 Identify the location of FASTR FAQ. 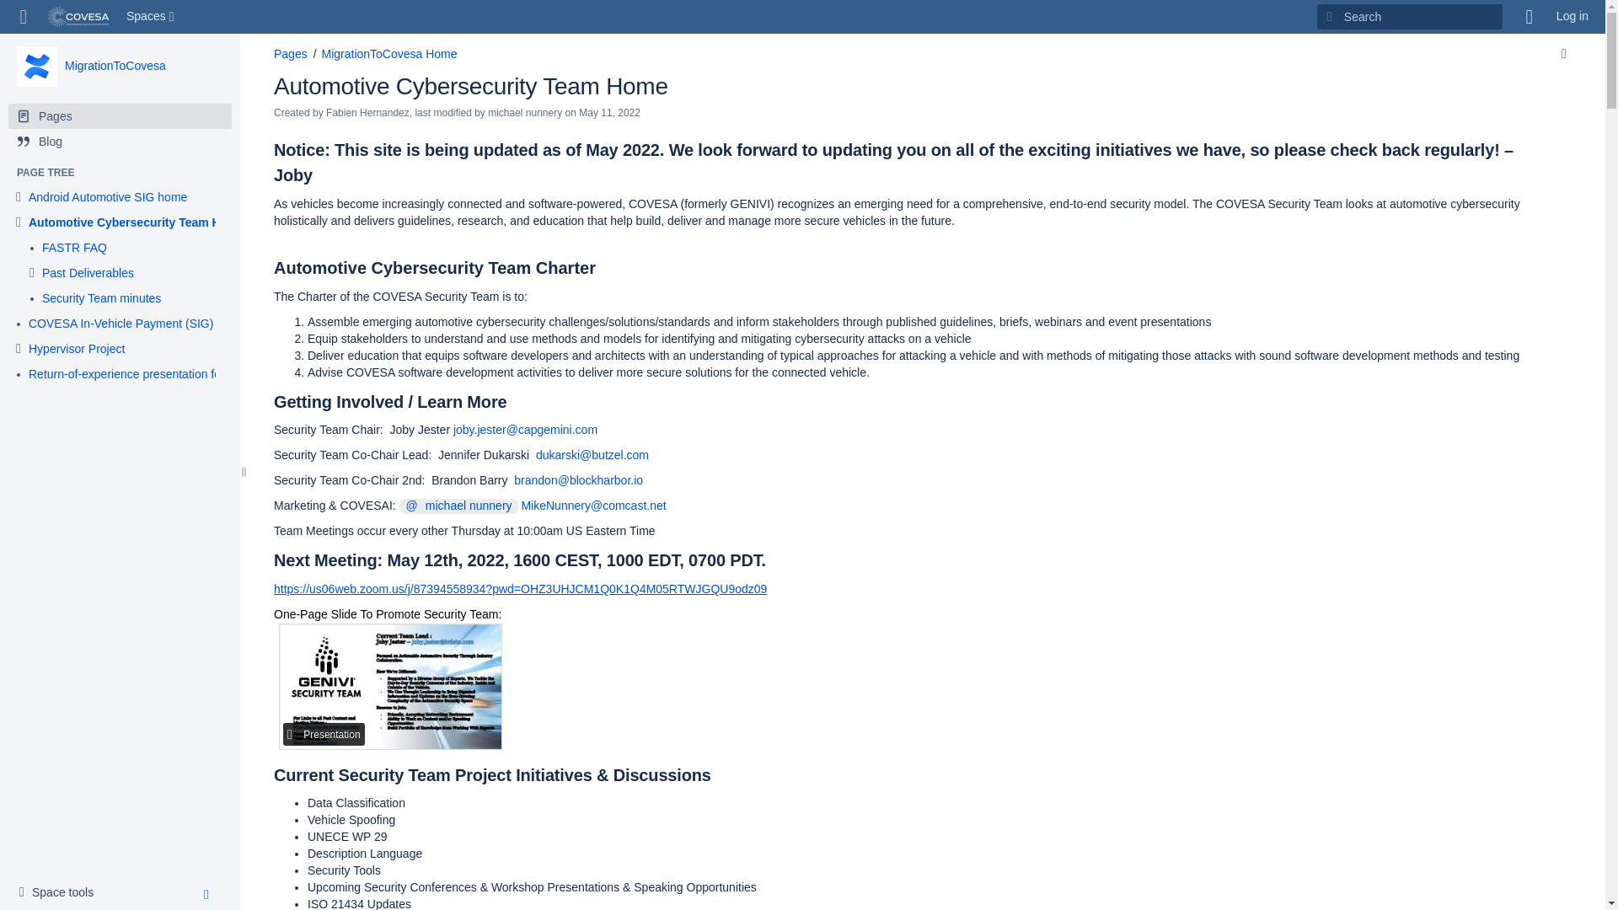
(120, 142).